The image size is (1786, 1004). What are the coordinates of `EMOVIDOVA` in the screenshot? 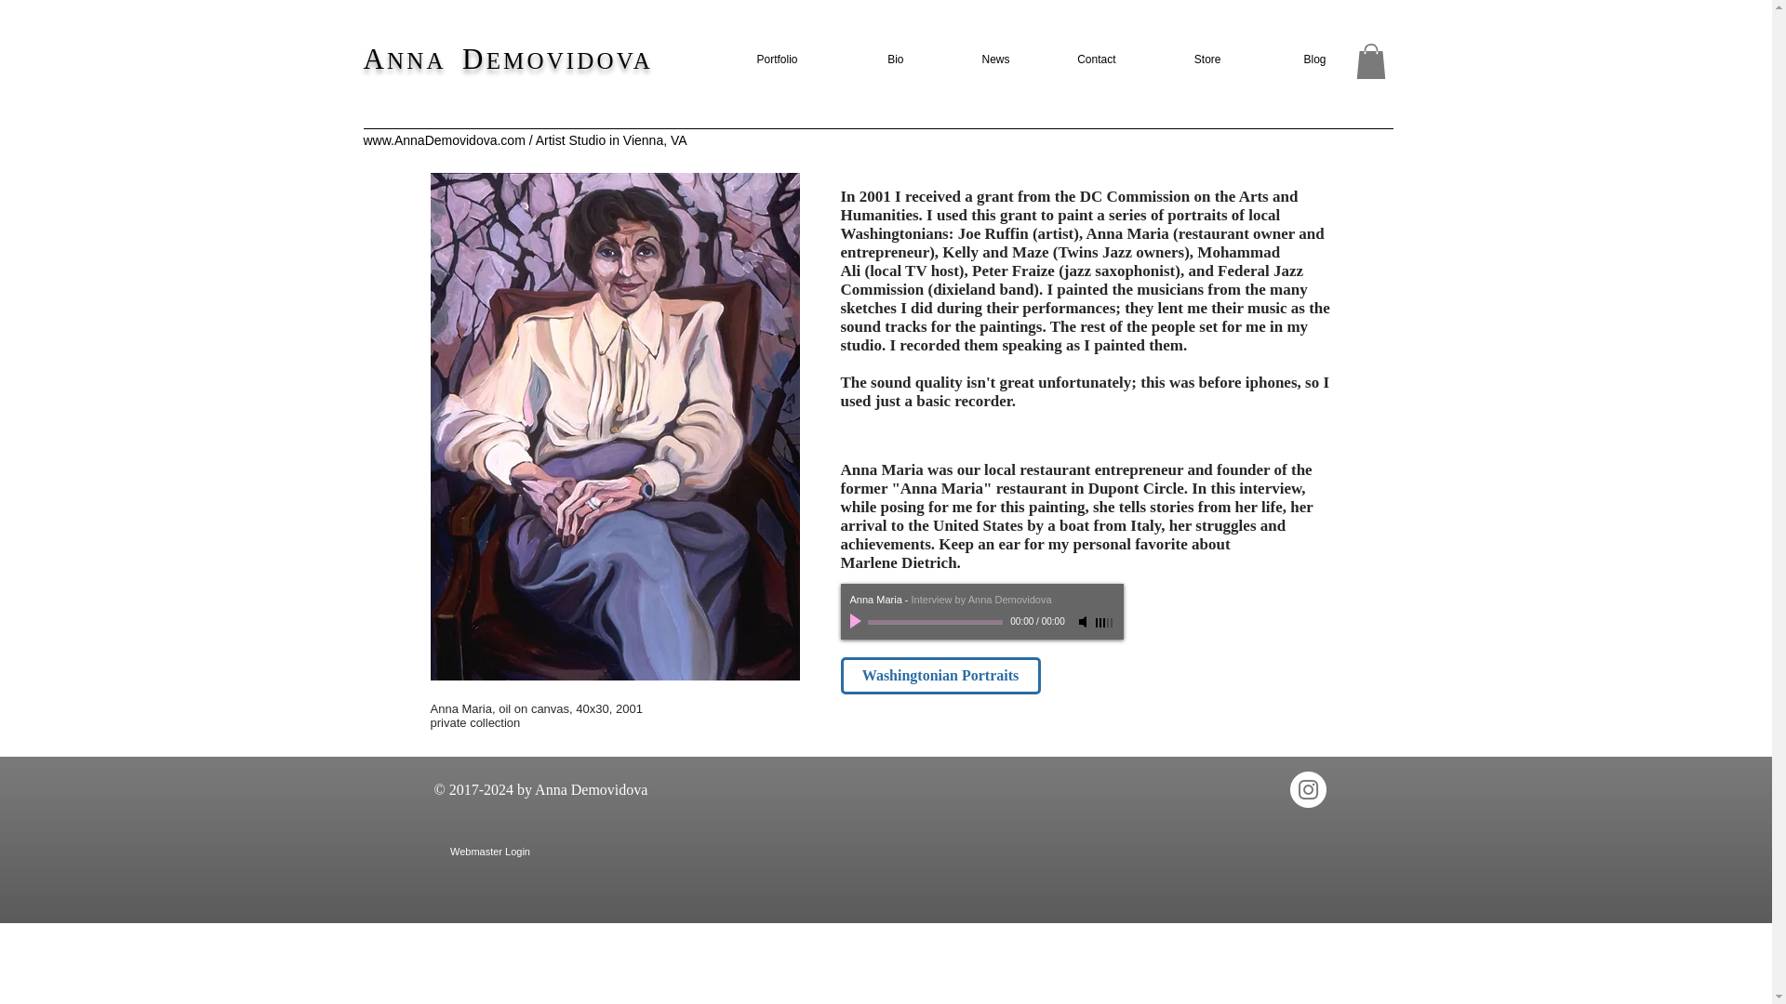 It's located at (569, 59).